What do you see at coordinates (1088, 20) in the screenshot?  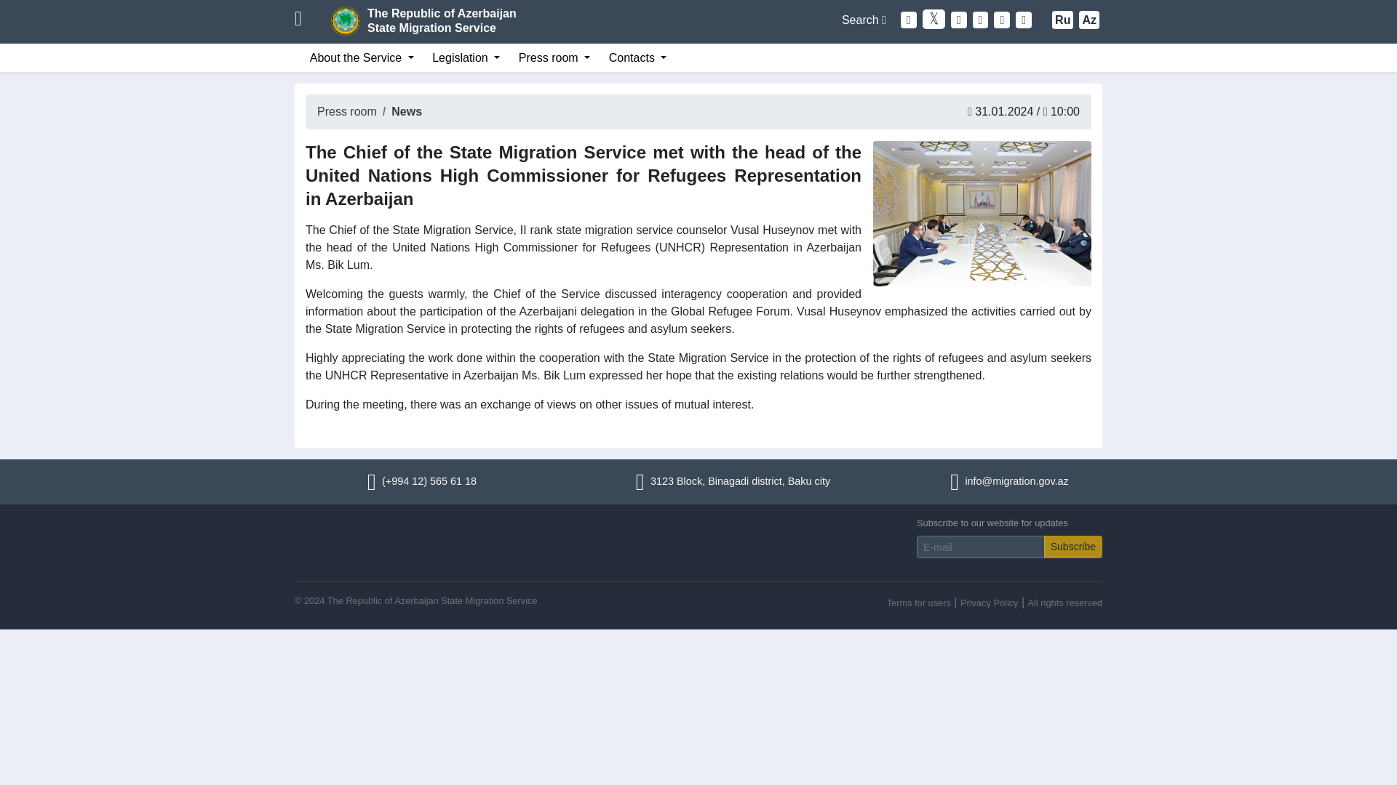 I see `Az` at bounding box center [1088, 20].